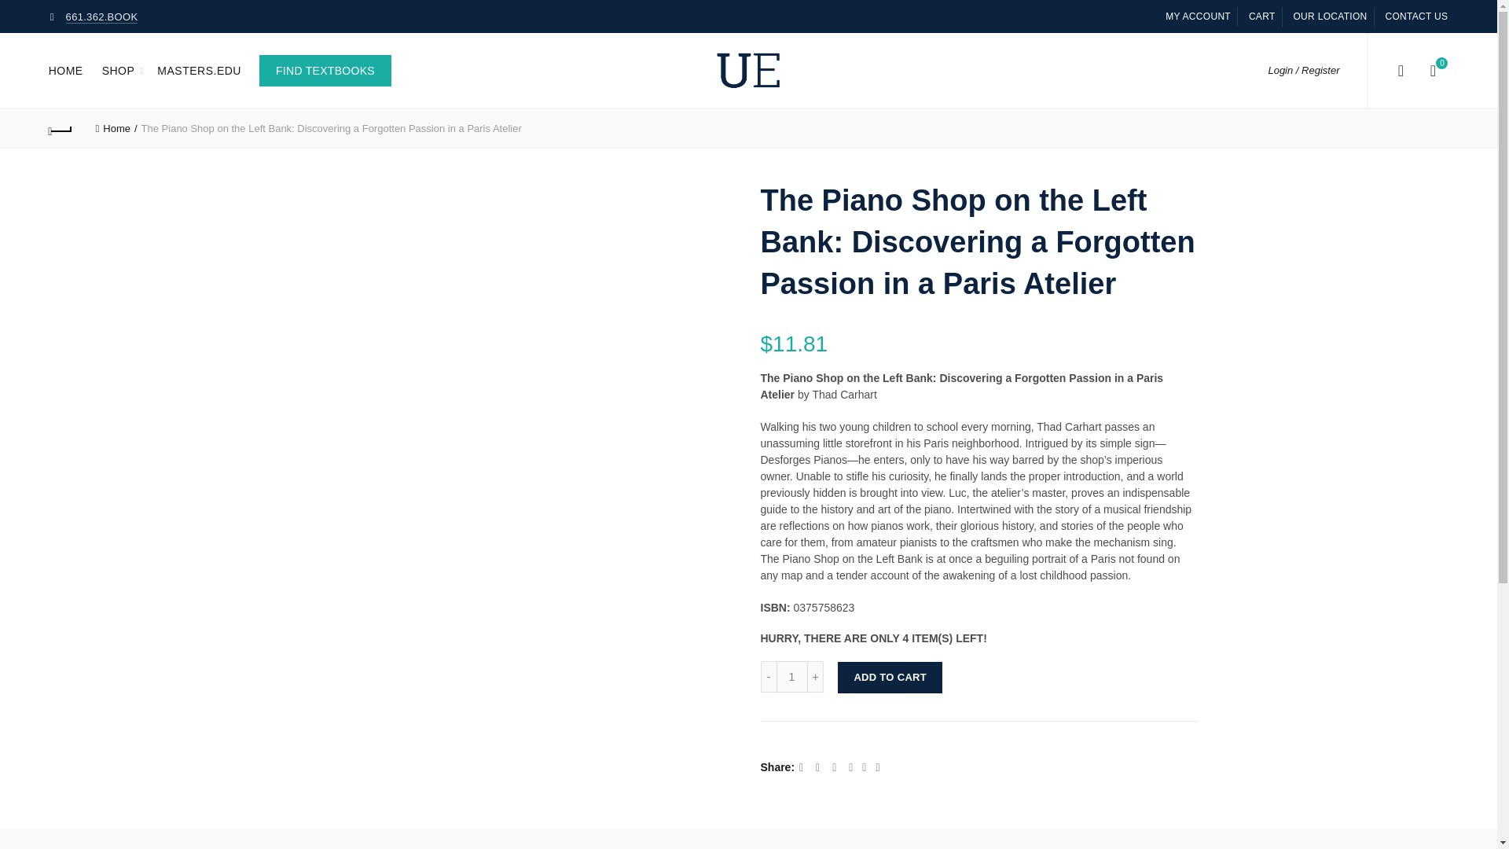  Describe the element at coordinates (792, 677) in the screenshot. I see `1` at that location.